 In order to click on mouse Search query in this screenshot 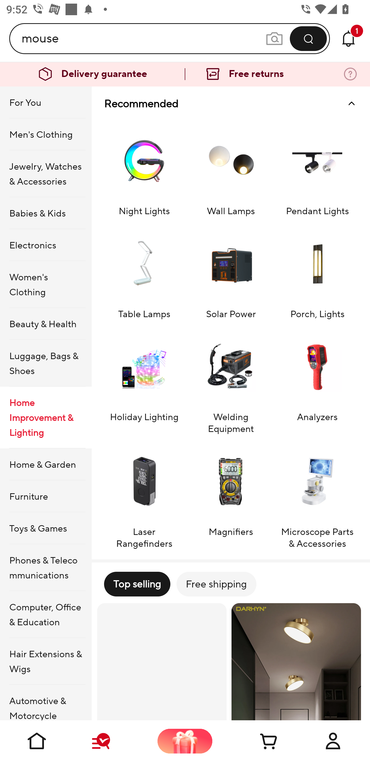, I will do `click(143, 38)`.